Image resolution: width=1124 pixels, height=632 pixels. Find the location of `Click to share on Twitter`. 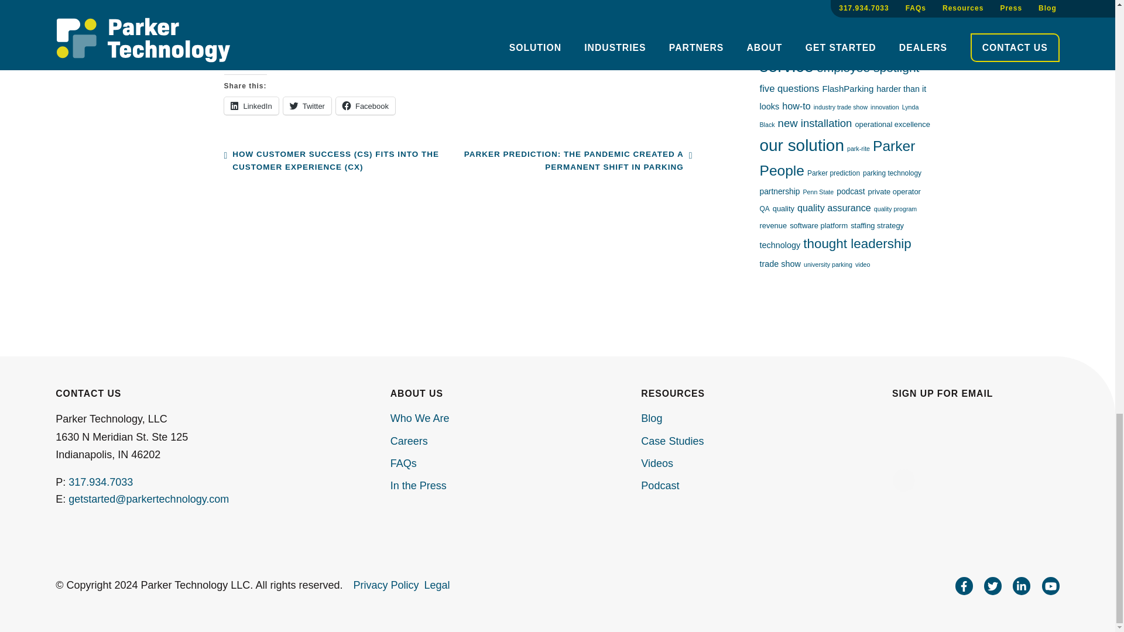

Click to share on Twitter is located at coordinates (307, 105).